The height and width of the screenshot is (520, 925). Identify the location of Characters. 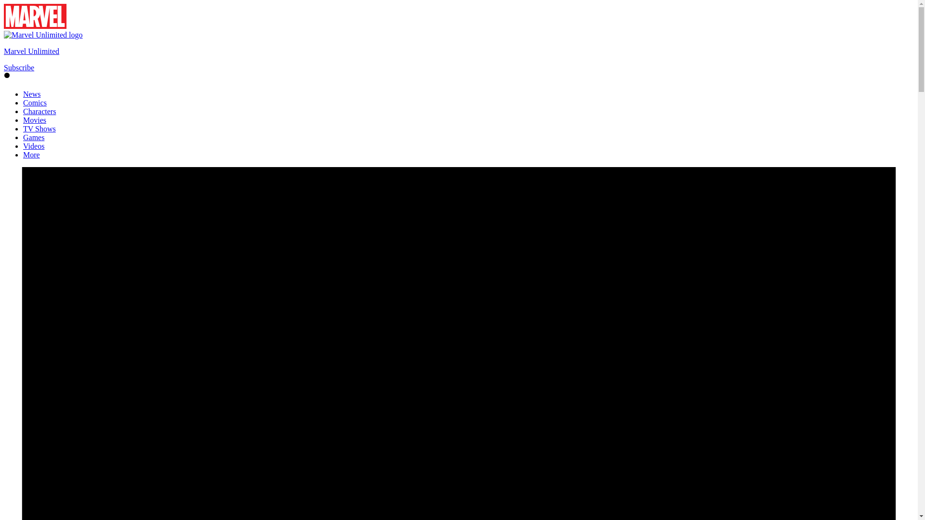
(40, 111).